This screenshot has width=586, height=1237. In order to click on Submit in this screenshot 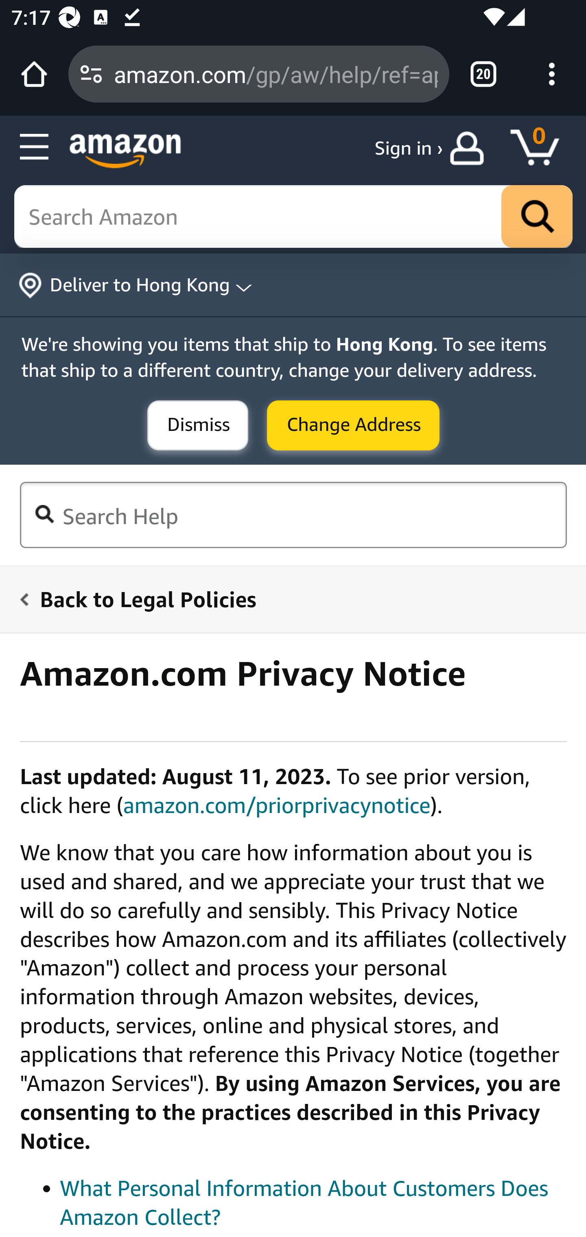, I will do `click(353, 426)`.